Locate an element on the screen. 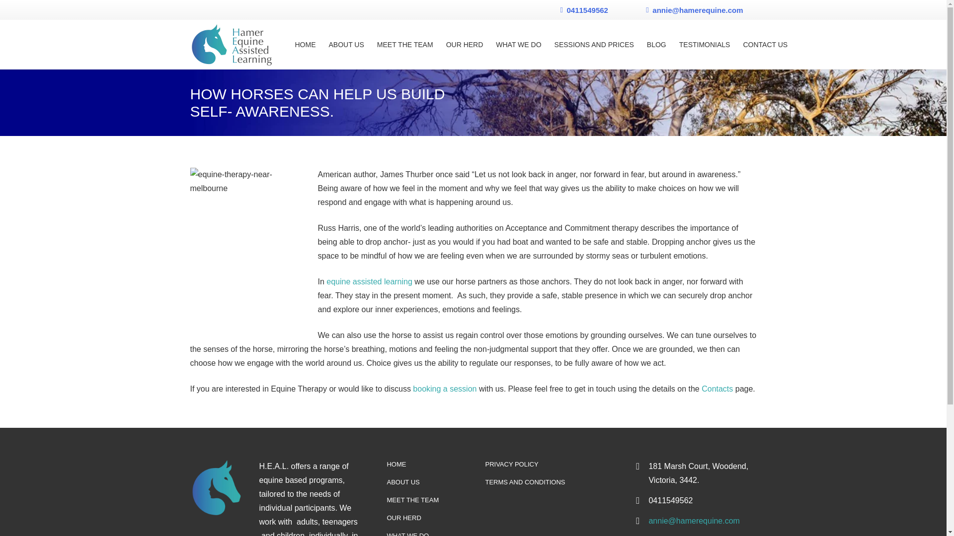  OUR HERD is located at coordinates (403, 517).